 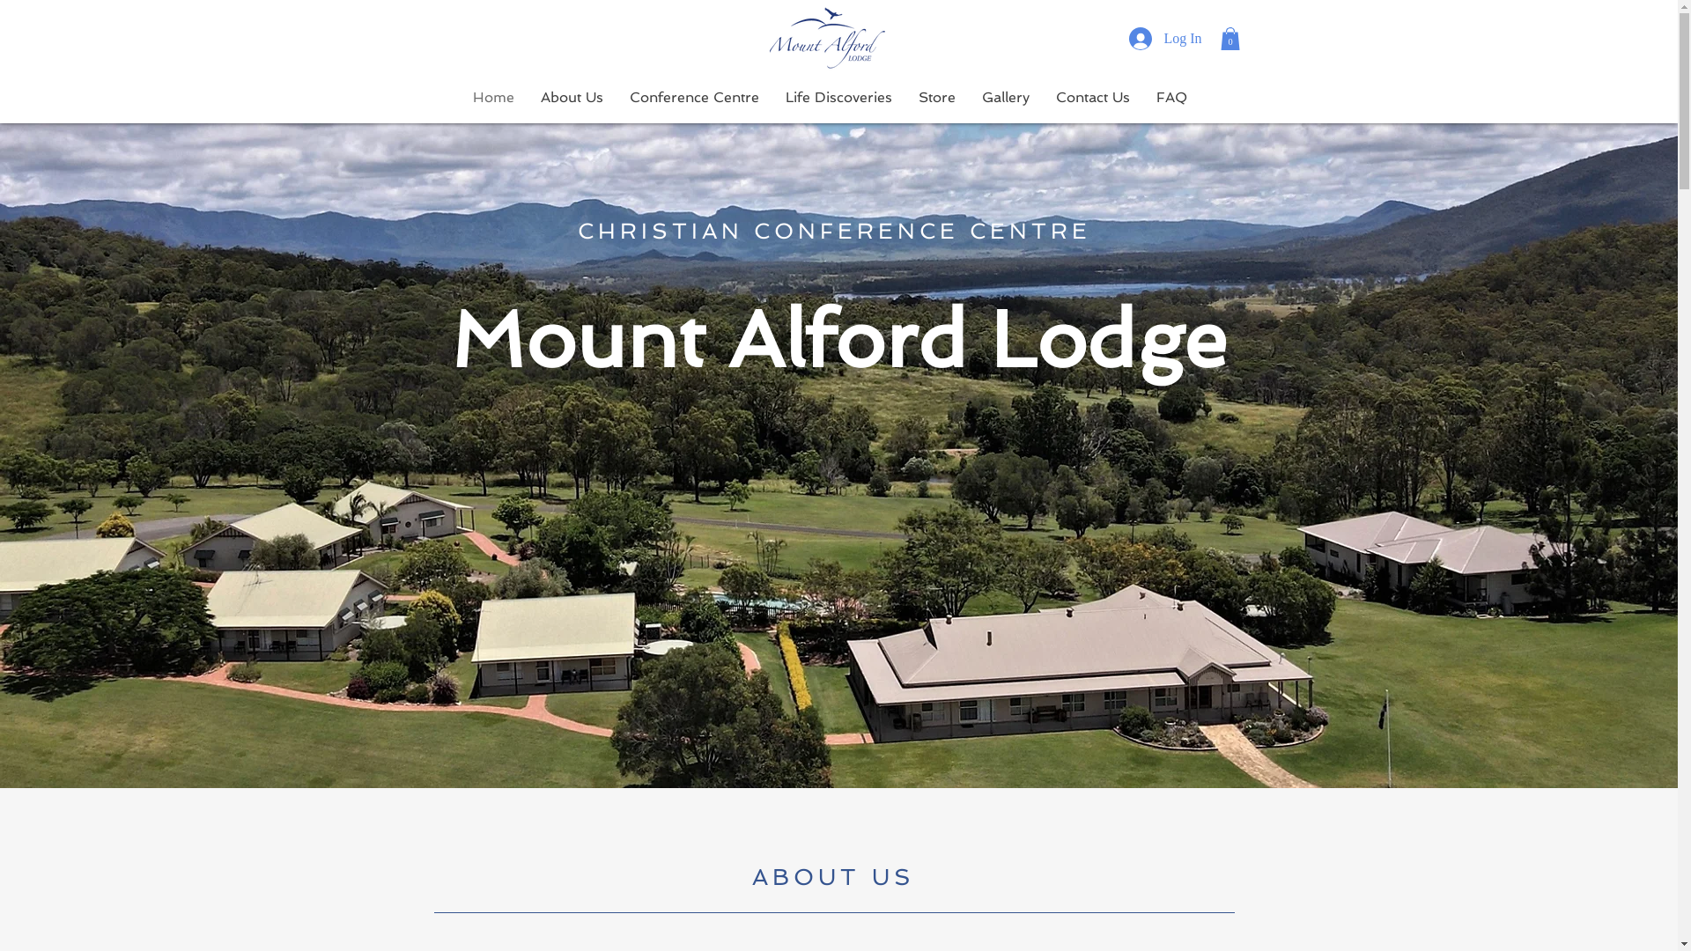 What do you see at coordinates (1149, 39) in the screenshot?
I see `Log In` at bounding box center [1149, 39].